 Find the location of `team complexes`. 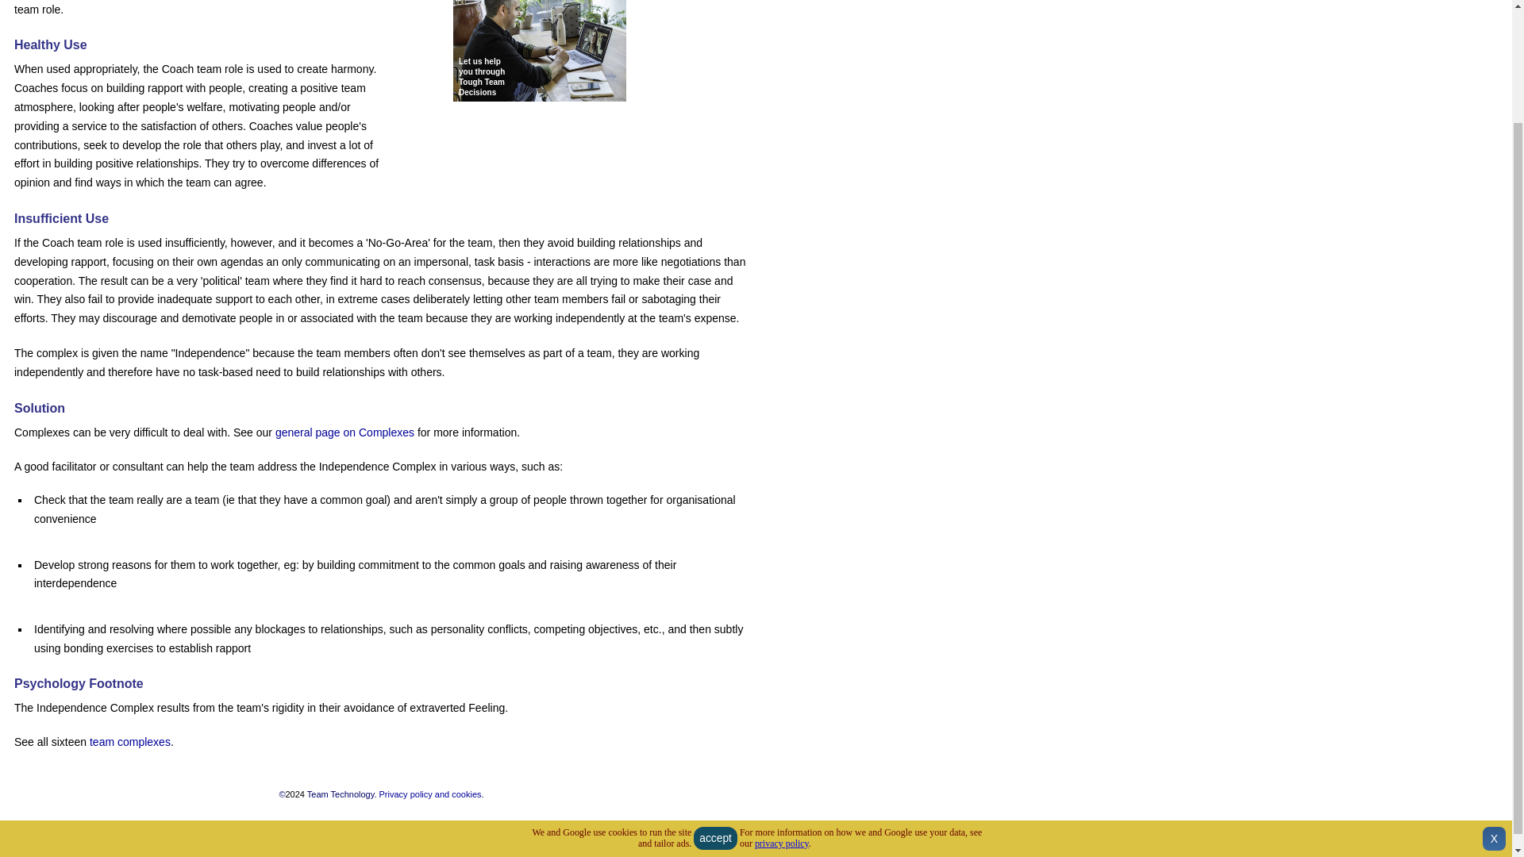

team complexes is located at coordinates (130, 741).